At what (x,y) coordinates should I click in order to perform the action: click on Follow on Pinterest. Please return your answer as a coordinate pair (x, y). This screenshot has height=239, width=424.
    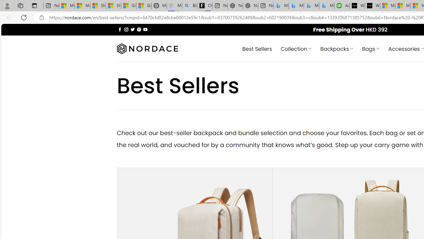
    Looking at the image, I should click on (139, 29).